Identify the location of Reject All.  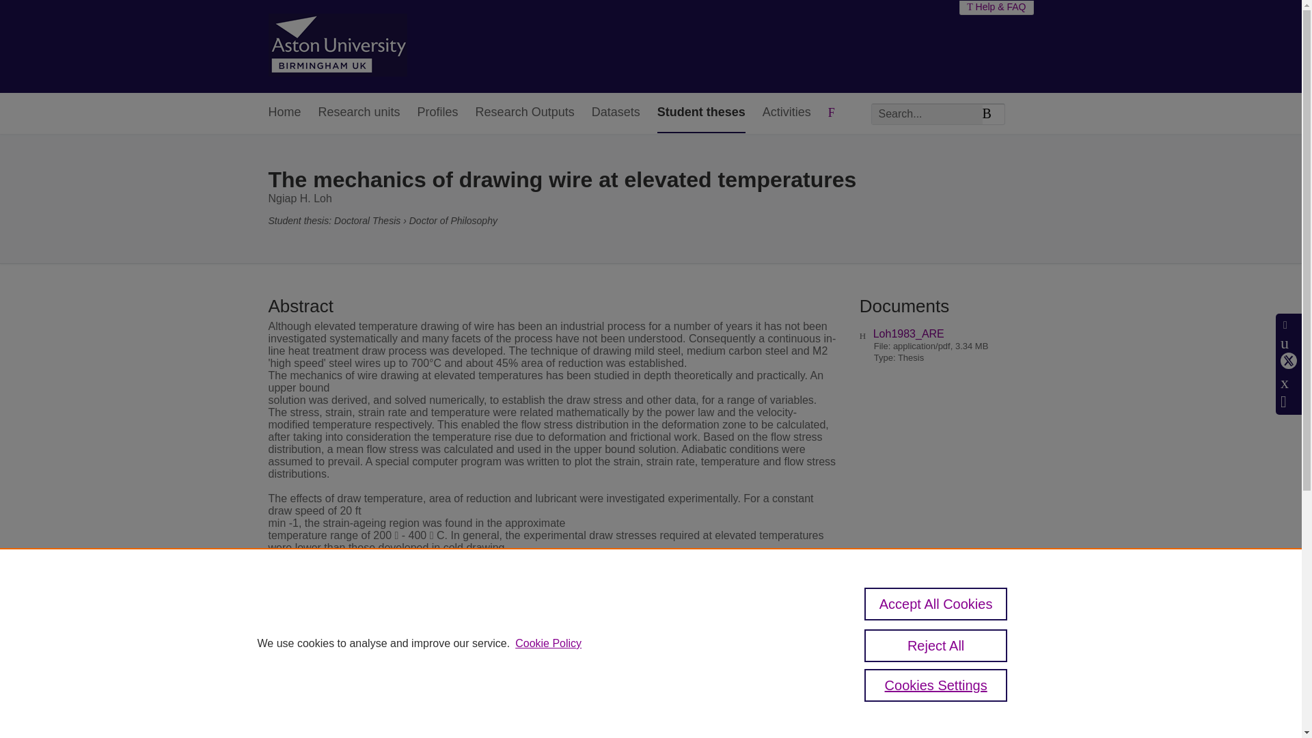
(936, 645).